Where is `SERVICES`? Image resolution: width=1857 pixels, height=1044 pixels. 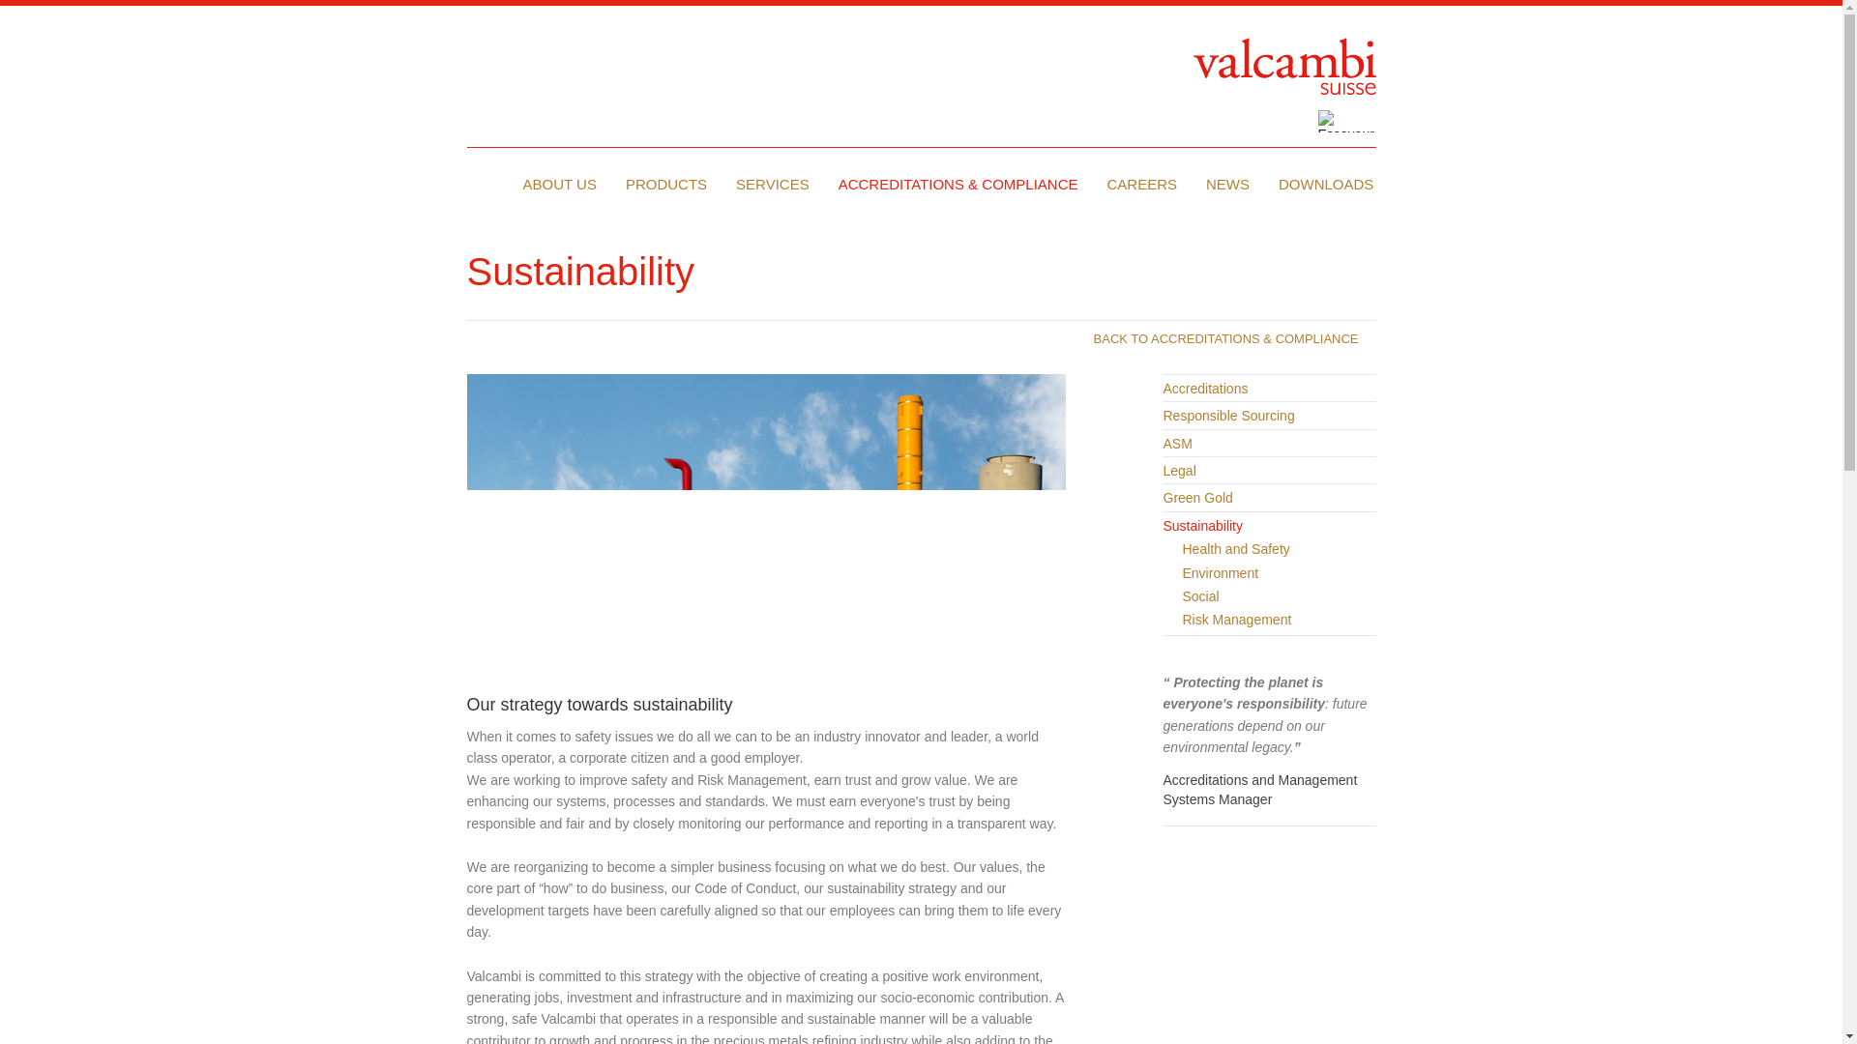 SERVICES is located at coordinates (773, 184).